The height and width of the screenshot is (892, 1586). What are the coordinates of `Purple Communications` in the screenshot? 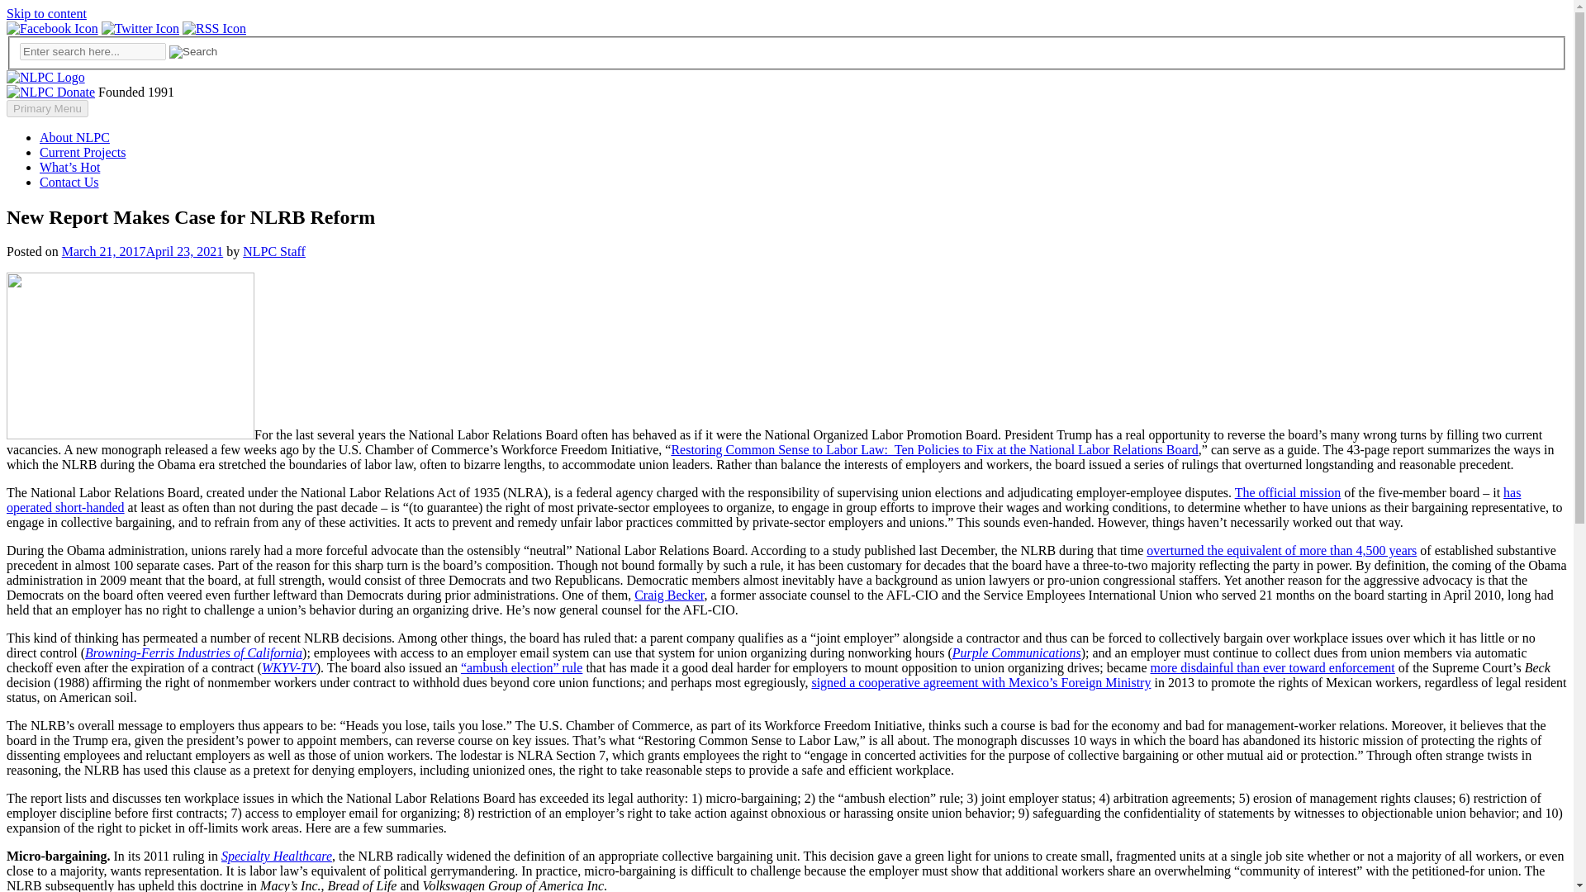 It's located at (1017, 652).